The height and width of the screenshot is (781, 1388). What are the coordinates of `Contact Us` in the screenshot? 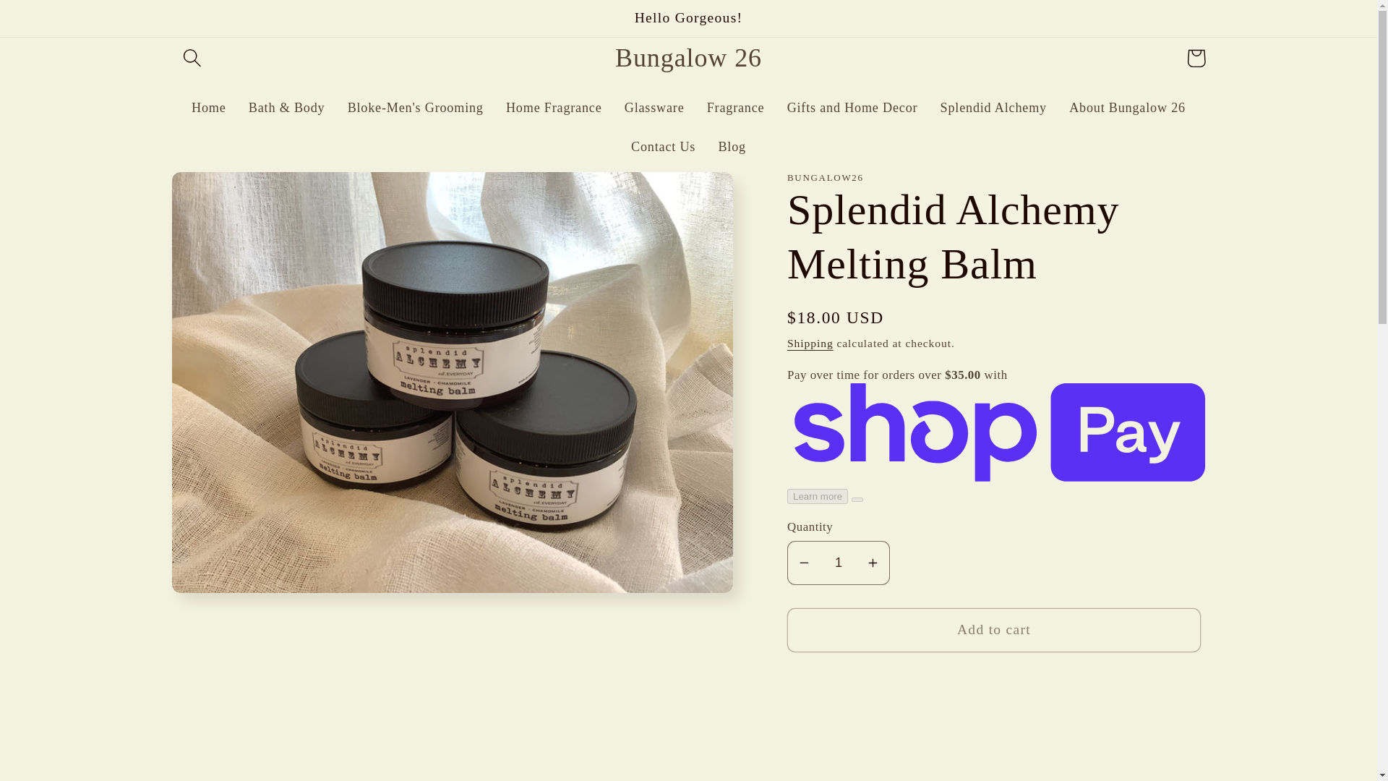 It's located at (662, 147).